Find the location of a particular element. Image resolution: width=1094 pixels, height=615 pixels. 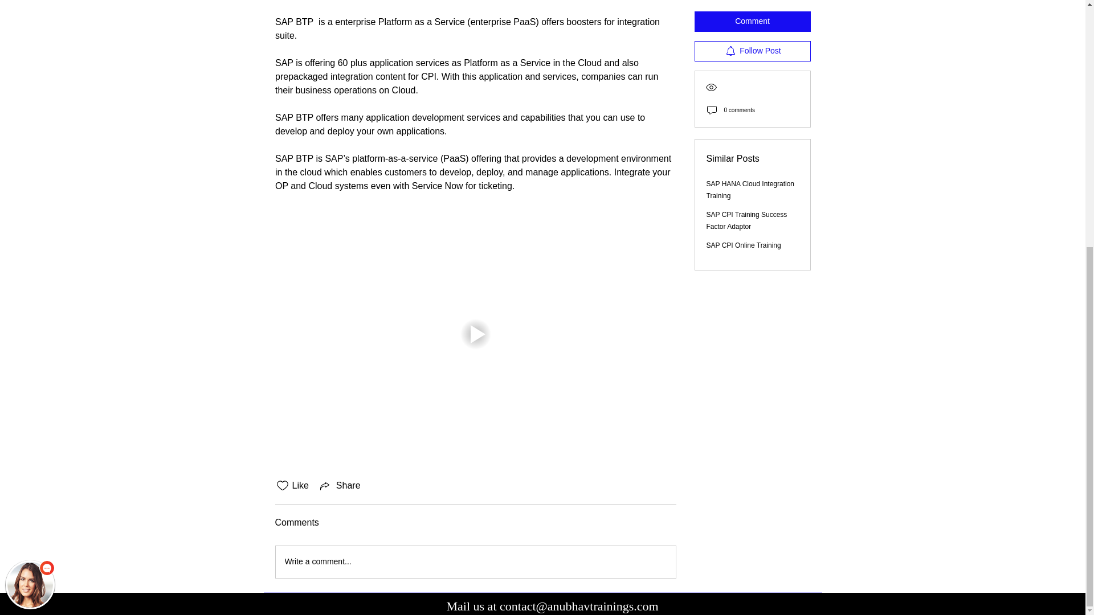

SAP CPI Online Training is located at coordinates (744, 6).